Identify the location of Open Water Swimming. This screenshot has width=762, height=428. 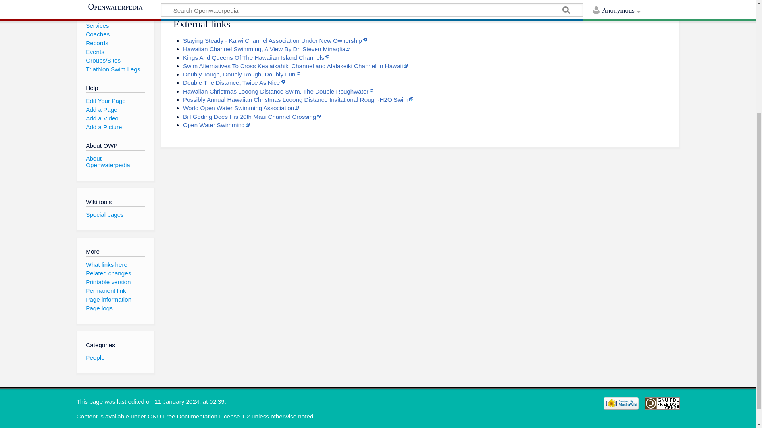
(216, 125).